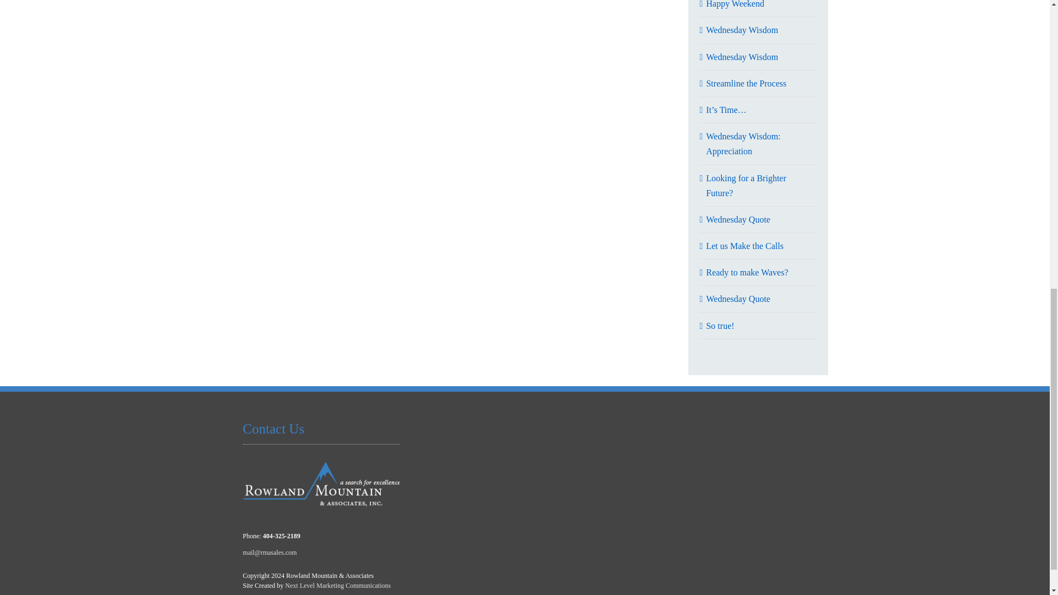 This screenshot has width=1058, height=595. What do you see at coordinates (742, 30) in the screenshot?
I see `Wednesday Wisdom` at bounding box center [742, 30].